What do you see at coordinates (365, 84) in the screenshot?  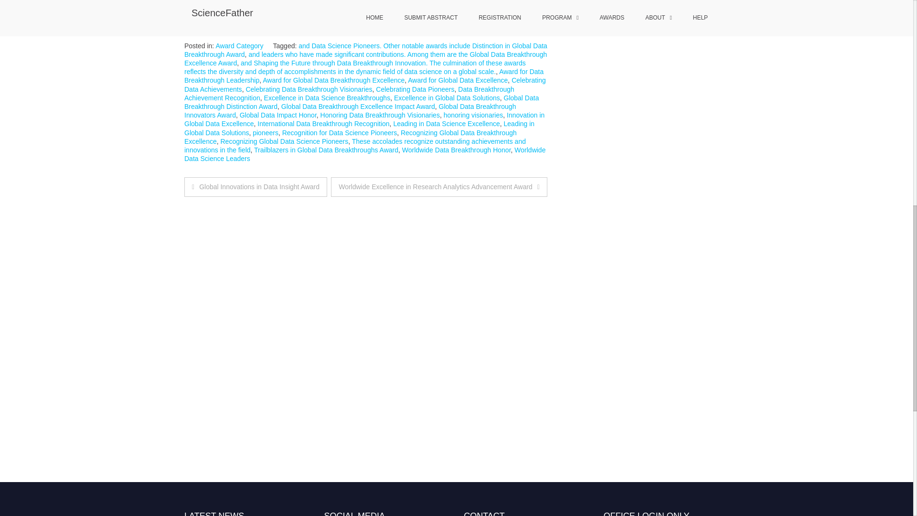 I see `Celebrating Data Achievements` at bounding box center [365, 84].